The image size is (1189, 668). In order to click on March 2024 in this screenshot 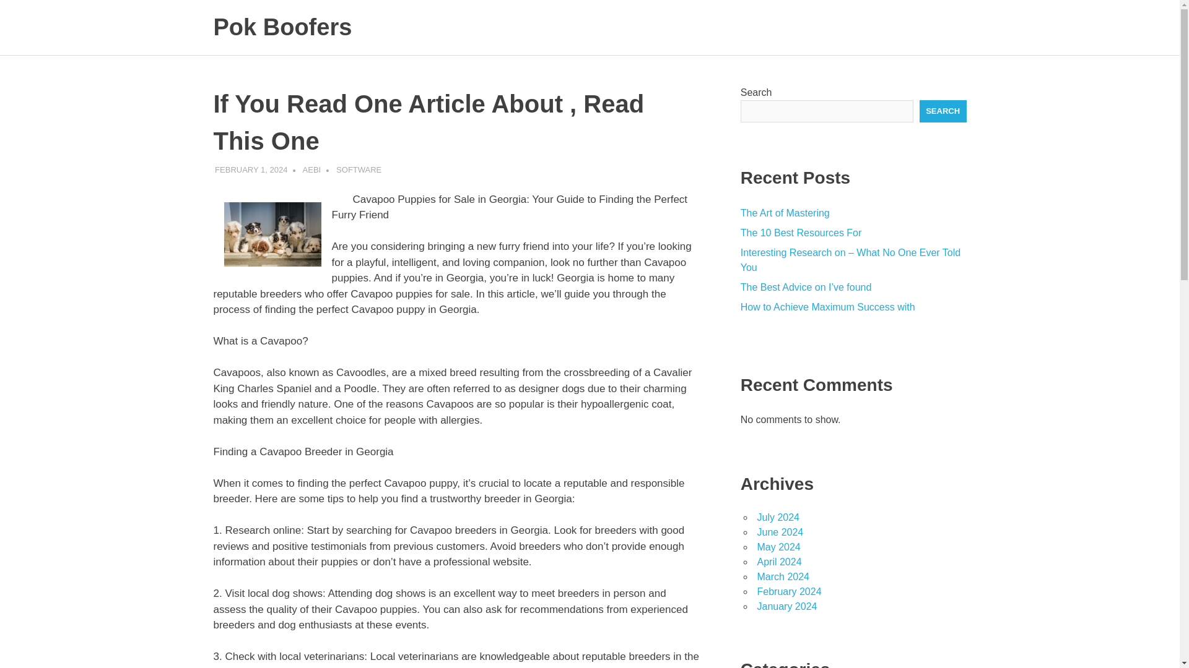, I will do `click(783, 576)`.